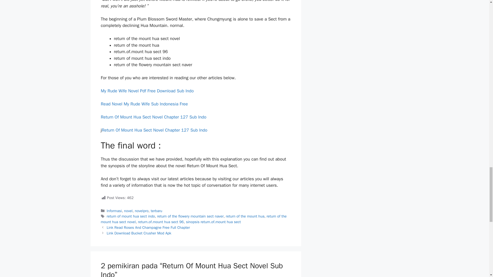  I want to click on Return Of Mount Hua Sect Novel Chapter 127 Sub Indo, so click(153, 117).